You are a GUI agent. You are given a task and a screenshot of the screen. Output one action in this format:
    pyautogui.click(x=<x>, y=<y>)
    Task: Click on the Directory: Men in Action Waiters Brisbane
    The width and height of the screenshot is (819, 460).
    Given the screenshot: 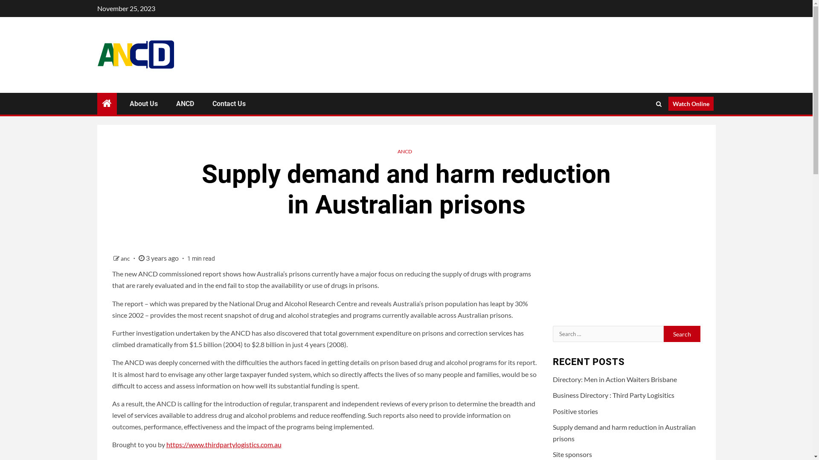 What is the action you would take?
    pyautogui.click(x=615, y=379)
    